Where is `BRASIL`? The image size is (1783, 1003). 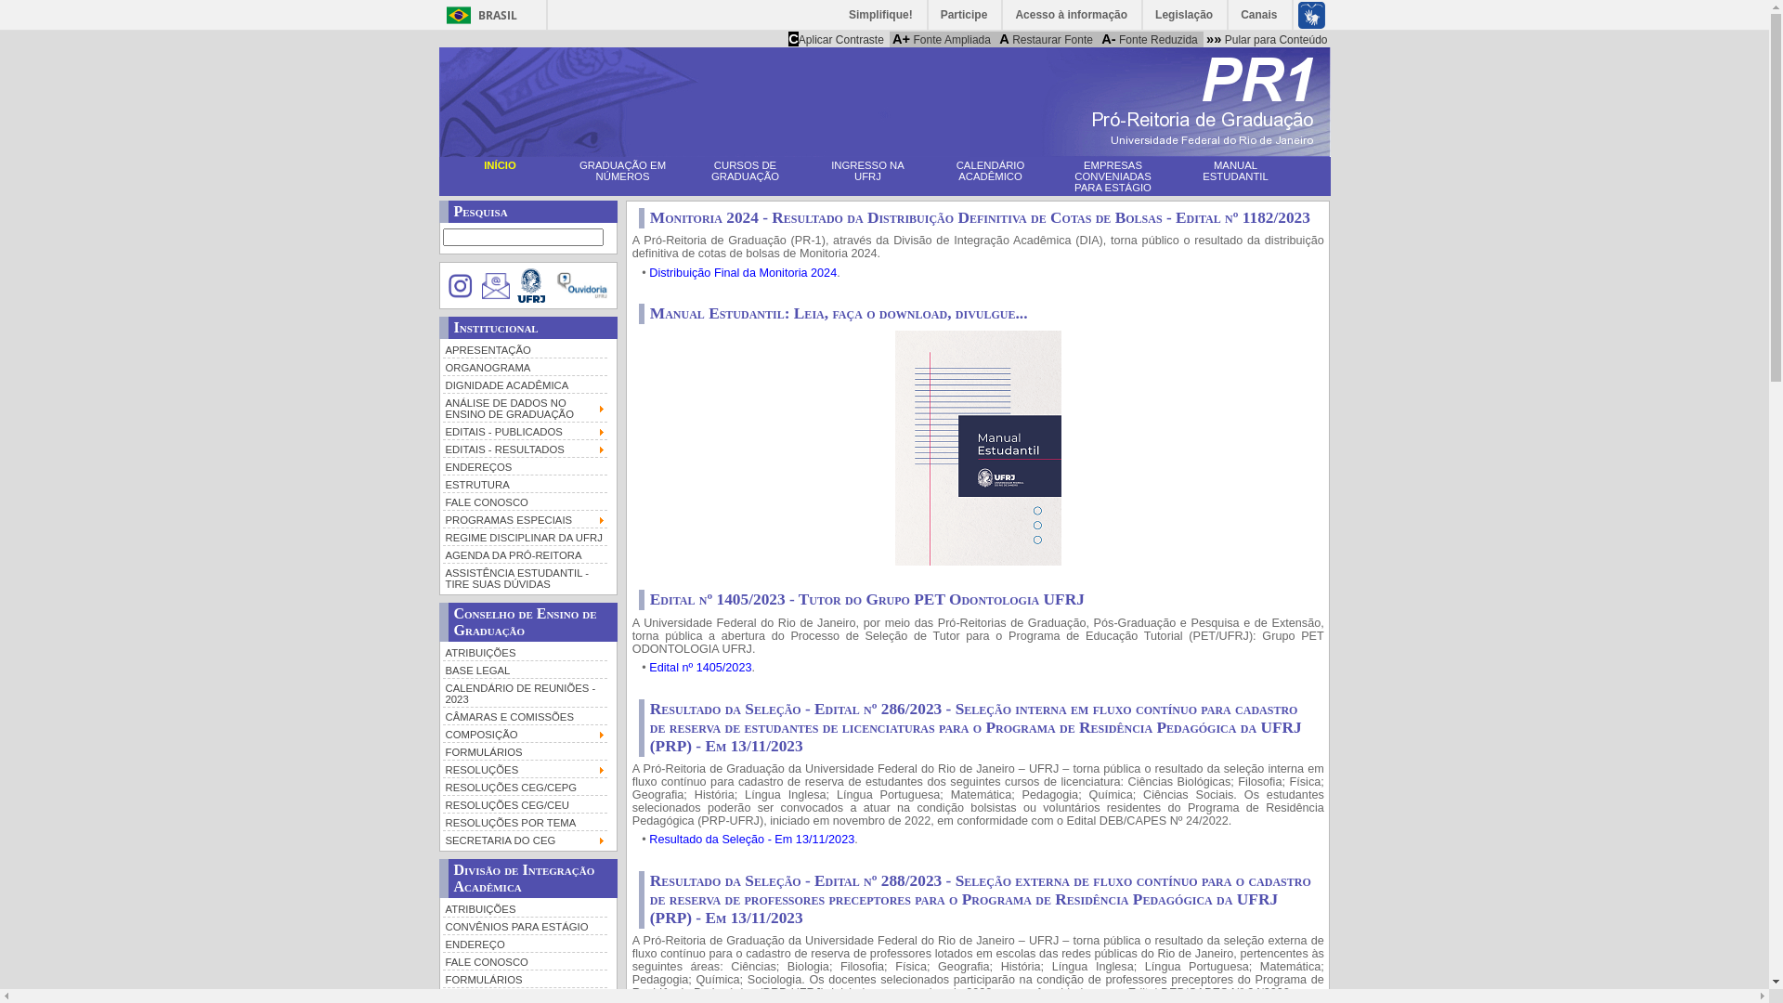
BRASIL is located at coordinates (477, 15).